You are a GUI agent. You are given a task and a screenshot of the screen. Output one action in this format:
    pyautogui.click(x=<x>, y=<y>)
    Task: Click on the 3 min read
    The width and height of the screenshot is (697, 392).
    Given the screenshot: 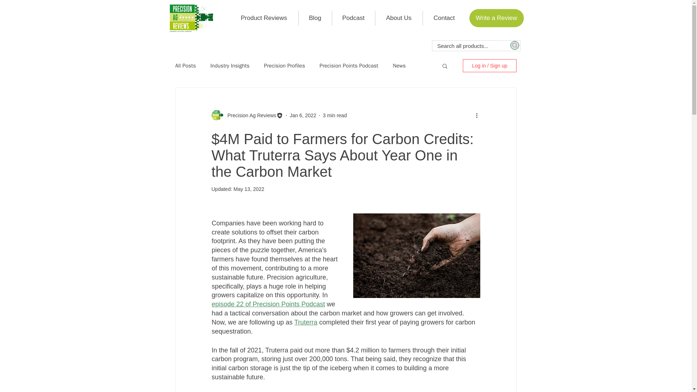 What is the action you would take?
    pyautogui.click(x=334, y=115)
    